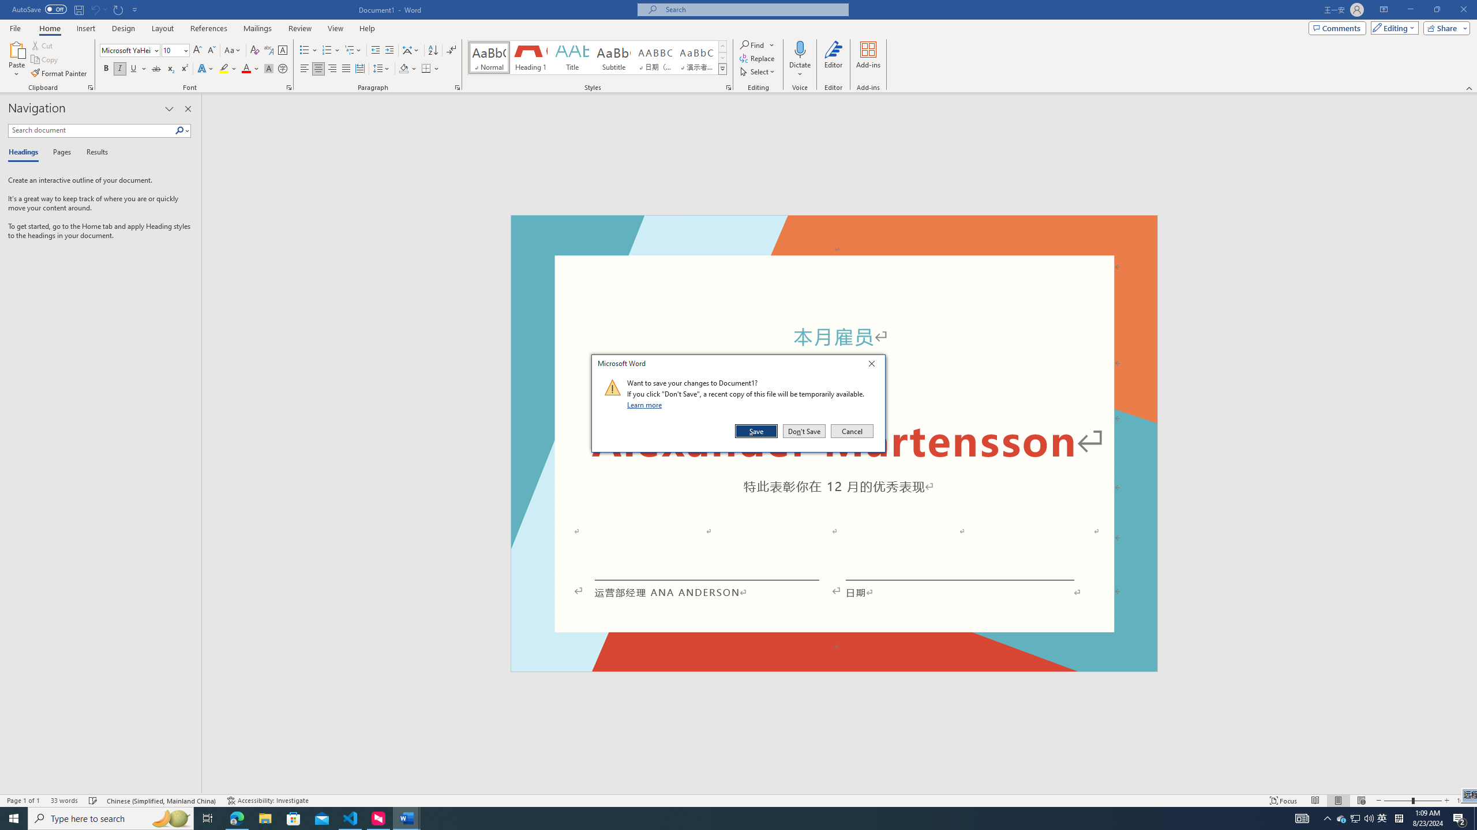 This screenshot has height=830, width=1477. Describe the element at coordinates (93, 801) in the screenshot. I see `Spelling and Grammar Check Checking` at that location.